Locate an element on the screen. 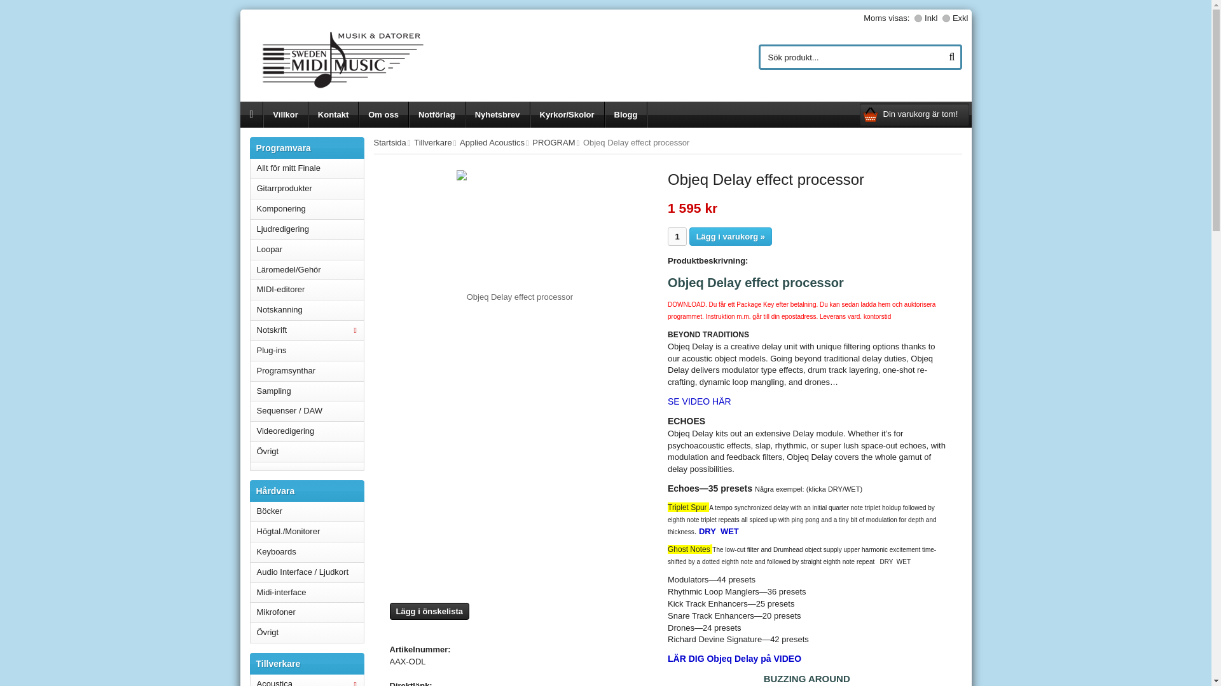 This screenshot has height=686, width=1221. Notskanning is located at coordinates (307, 311).